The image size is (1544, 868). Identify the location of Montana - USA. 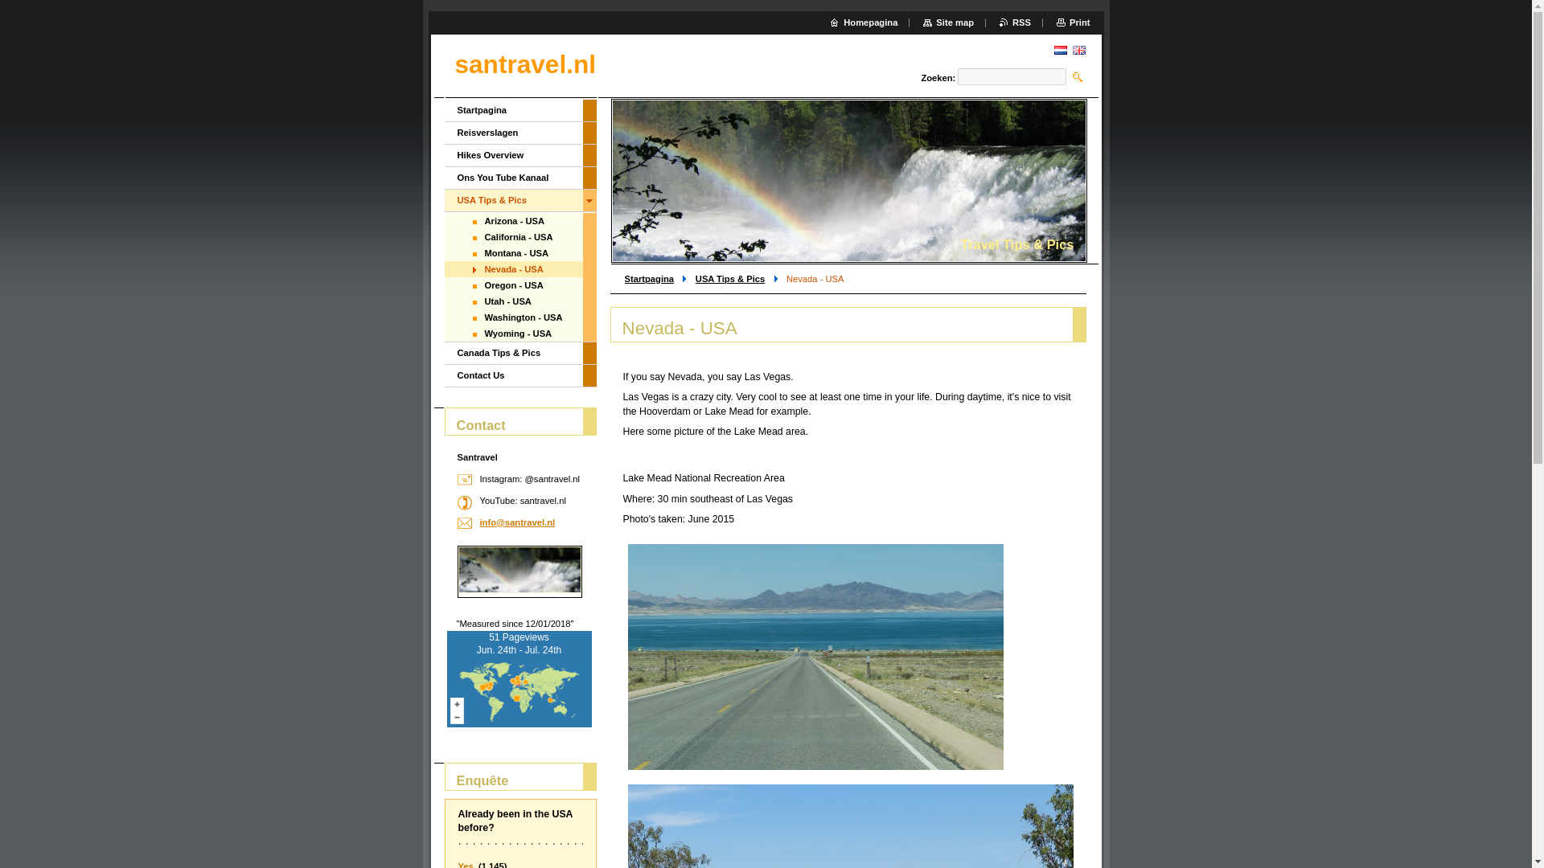
(513, 252).